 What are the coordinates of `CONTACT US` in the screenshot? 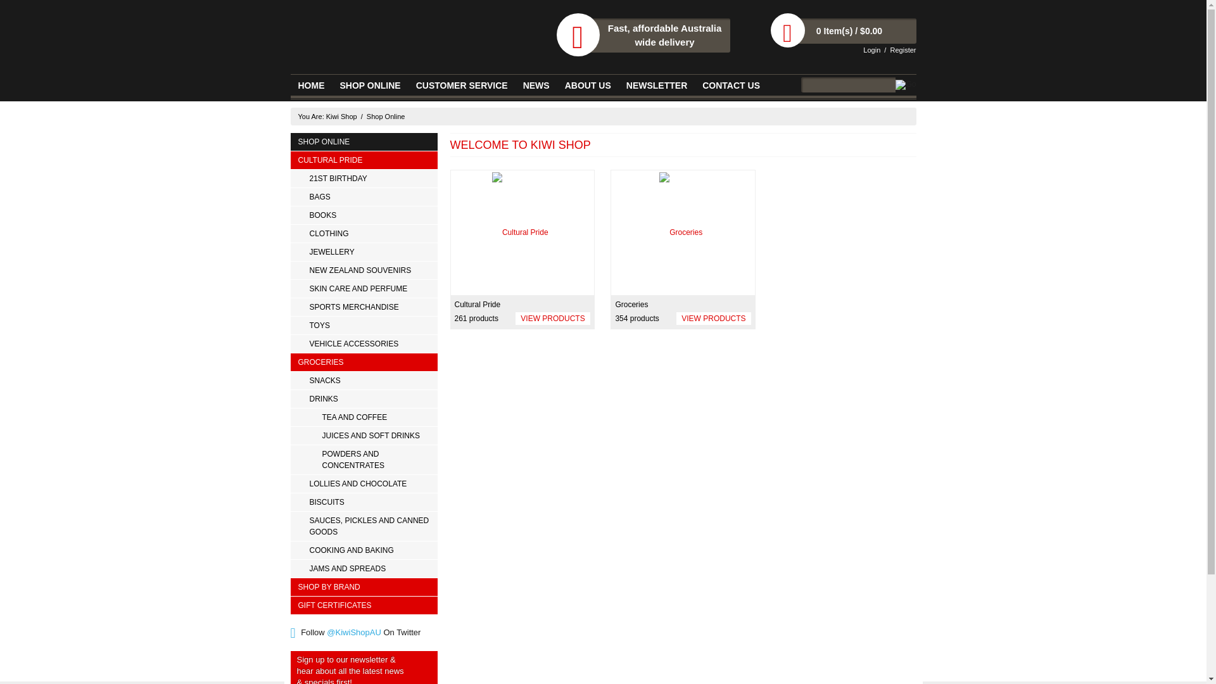 It's located at (731, 86).